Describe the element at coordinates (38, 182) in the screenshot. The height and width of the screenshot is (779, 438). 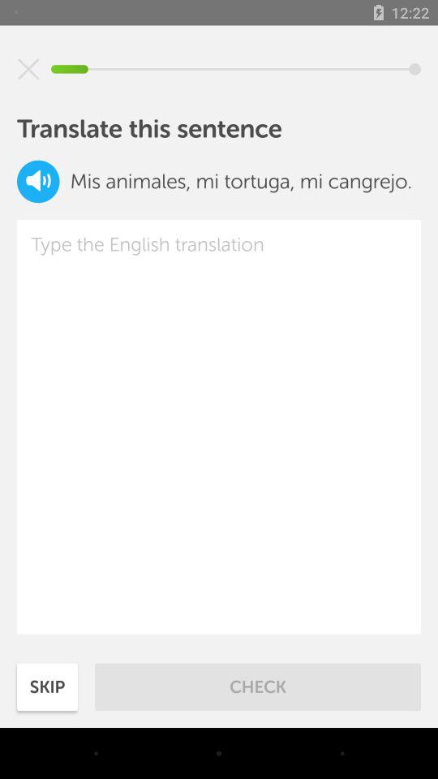
I see `click the volume` at that location.